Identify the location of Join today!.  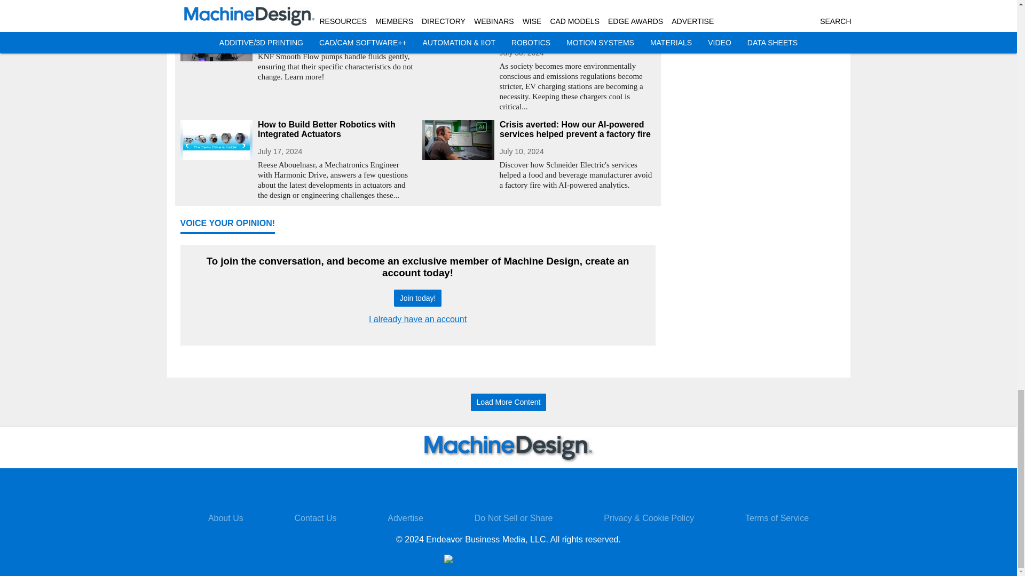
(417, 298).